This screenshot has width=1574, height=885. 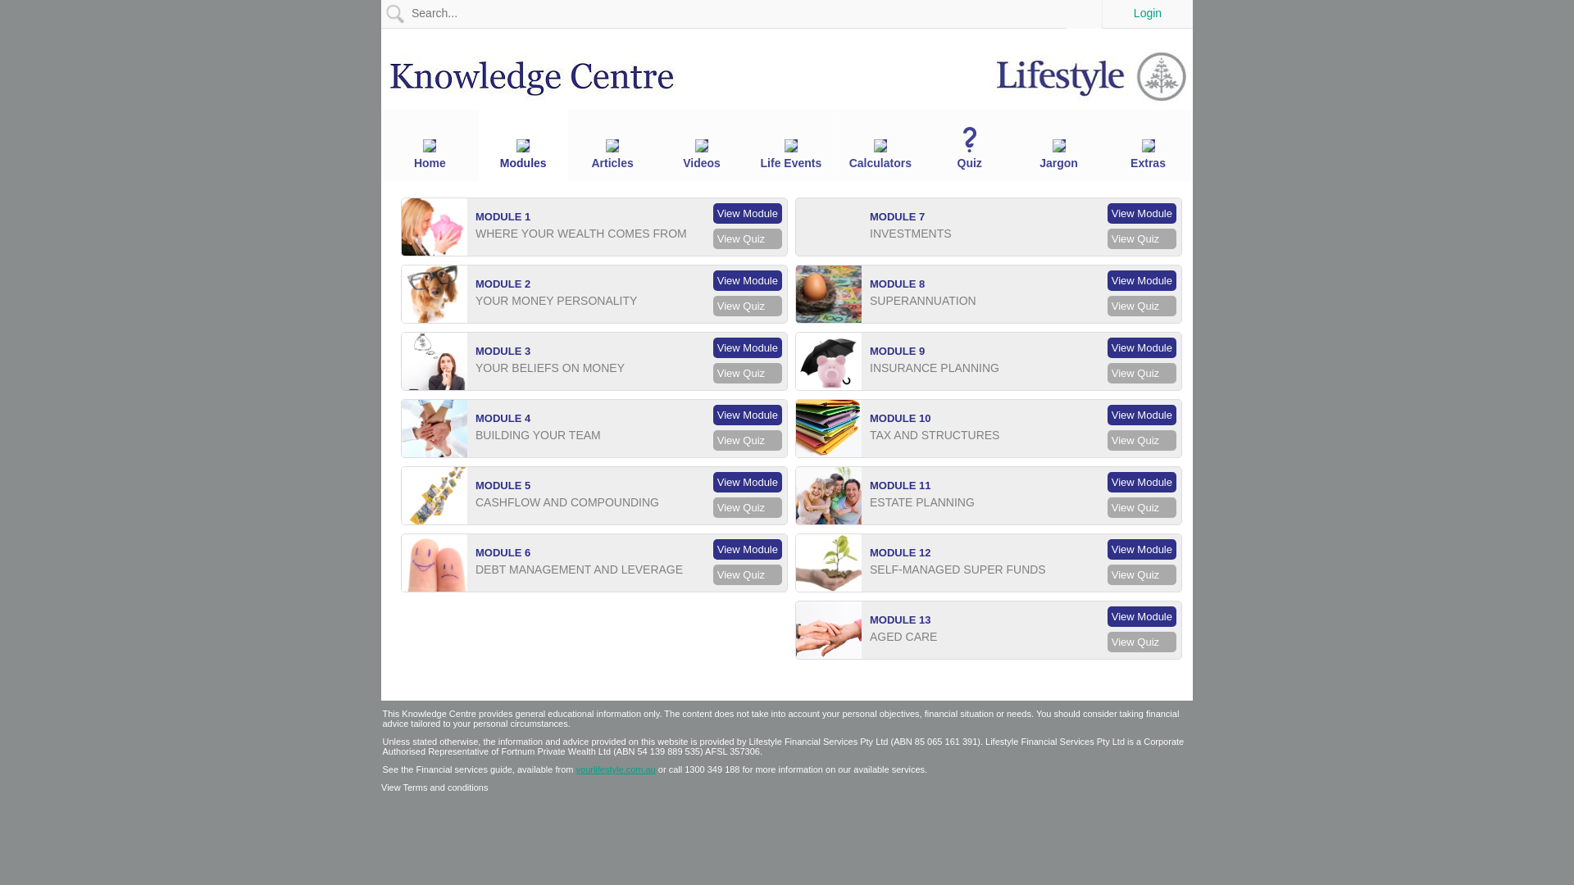 What do you see at coordinates (969, 148) in the screenshot?
I see `Quiz` at bounding box center [969, 148].